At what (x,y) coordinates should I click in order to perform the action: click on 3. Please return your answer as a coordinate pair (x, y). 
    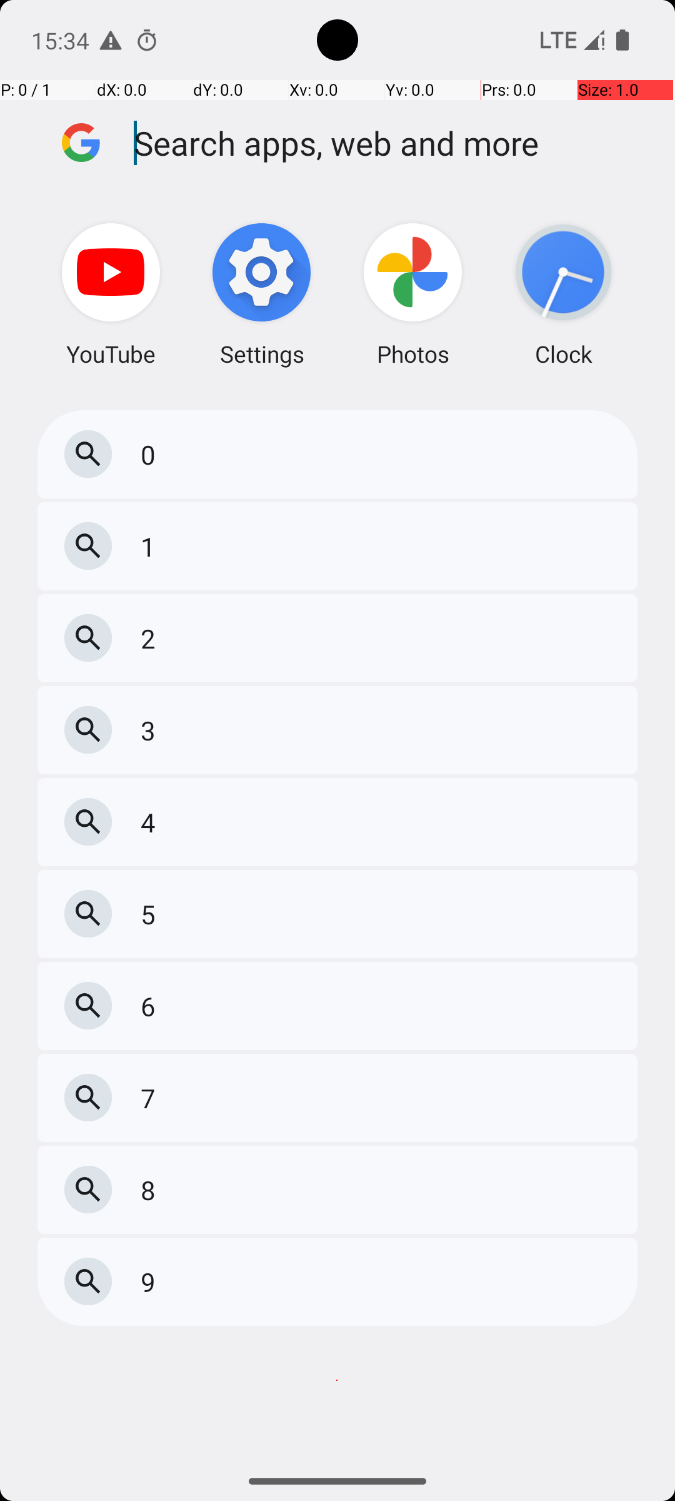
    Looking at the image, I should click on (151, 730).